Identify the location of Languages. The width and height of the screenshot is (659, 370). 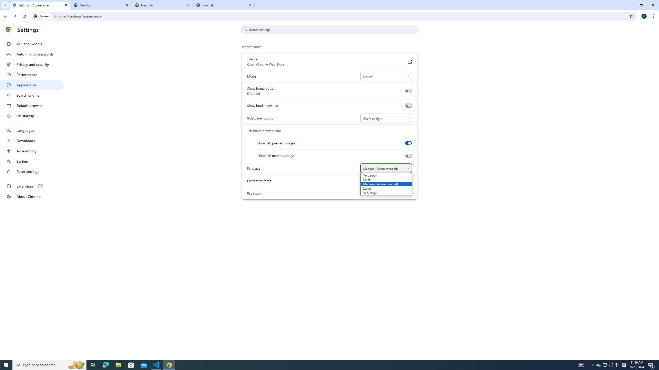
(32, 131).